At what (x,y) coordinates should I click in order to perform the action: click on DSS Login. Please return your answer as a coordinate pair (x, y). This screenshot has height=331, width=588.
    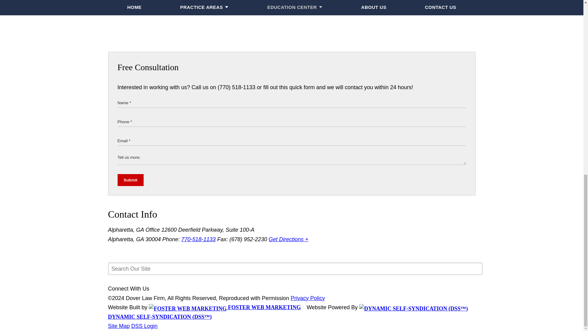
    Looking at the image, I should click on (144, 326).